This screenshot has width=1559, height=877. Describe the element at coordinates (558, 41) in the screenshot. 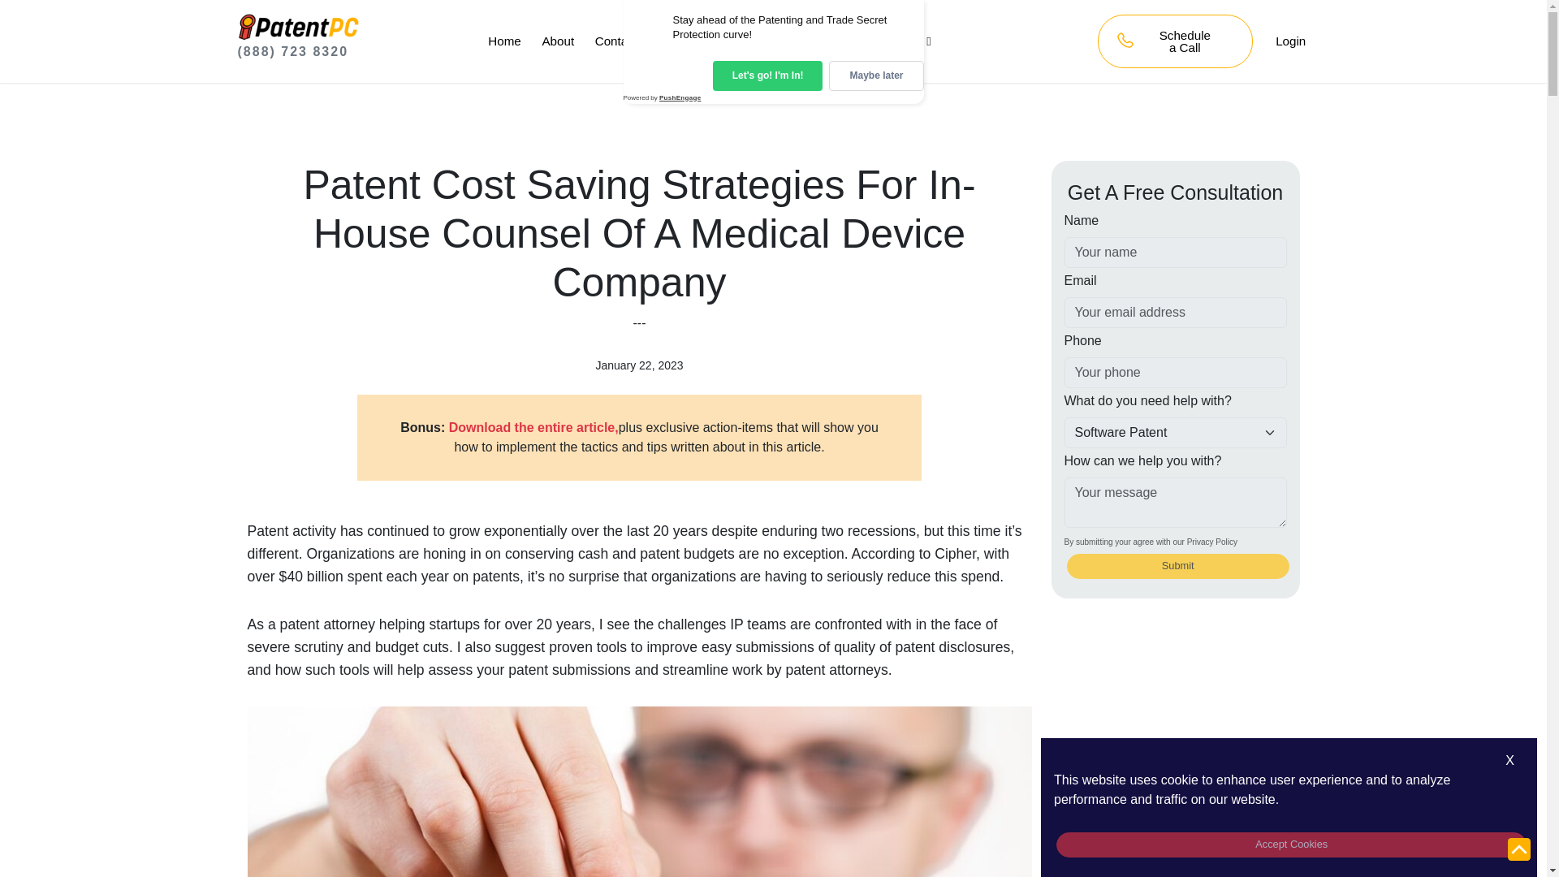

I see `About` at that location.